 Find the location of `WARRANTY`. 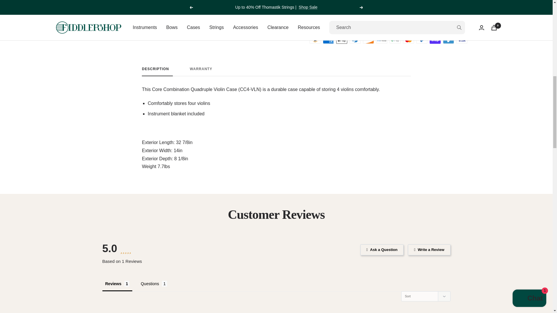

WARRANTY is located at coordinates (276, 72).